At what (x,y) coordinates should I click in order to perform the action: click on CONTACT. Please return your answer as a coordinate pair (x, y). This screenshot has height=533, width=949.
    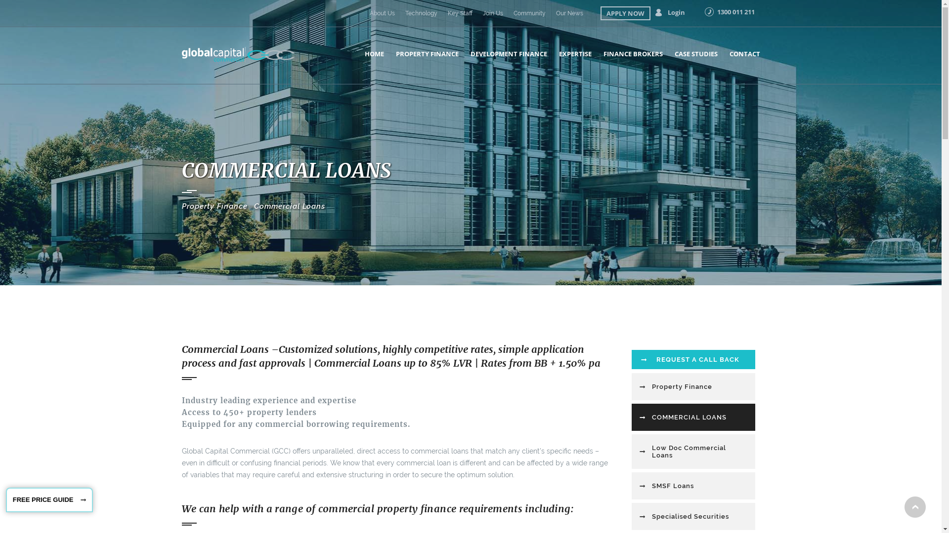
    Looking at the image, I should click on (745, 54).